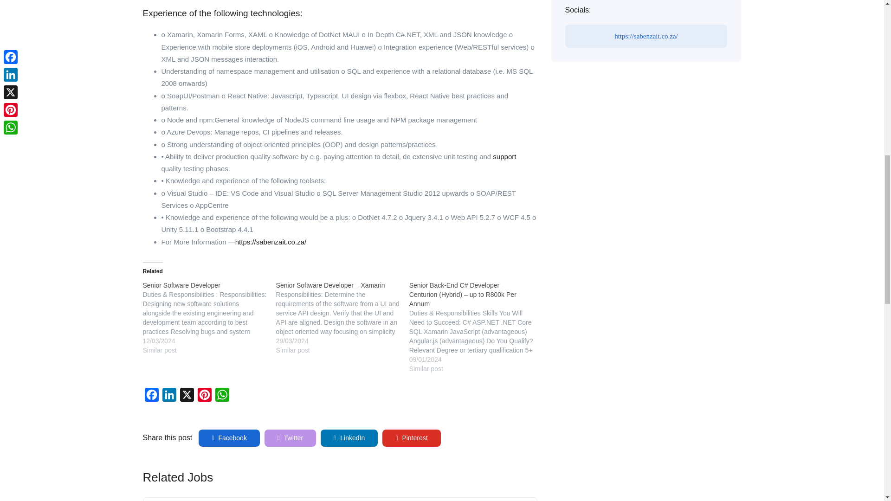 This screenshot has width=891, height=501. Describe the element at coordinates (209, 317) in the screenshot. I see `Senior Software Developer` at that location.